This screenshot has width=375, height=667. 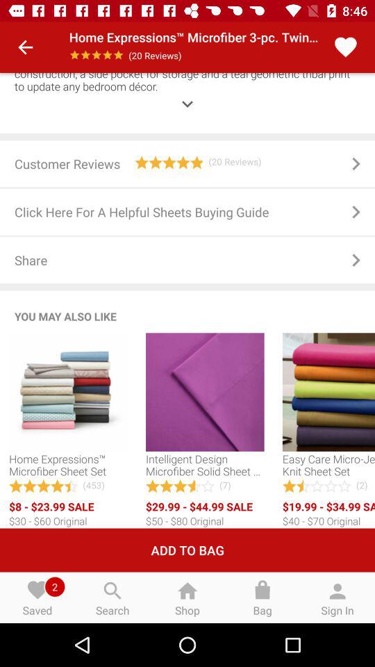 What do you see at coordinates (346, 47) in the screenshot?
I see `favourite this item` at bounding box center [346, 47].